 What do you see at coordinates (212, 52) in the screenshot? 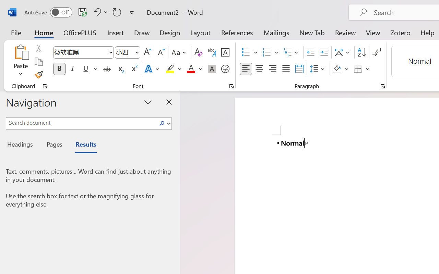
I see `Phonetic Guide...` at bounding box center [212, 52].